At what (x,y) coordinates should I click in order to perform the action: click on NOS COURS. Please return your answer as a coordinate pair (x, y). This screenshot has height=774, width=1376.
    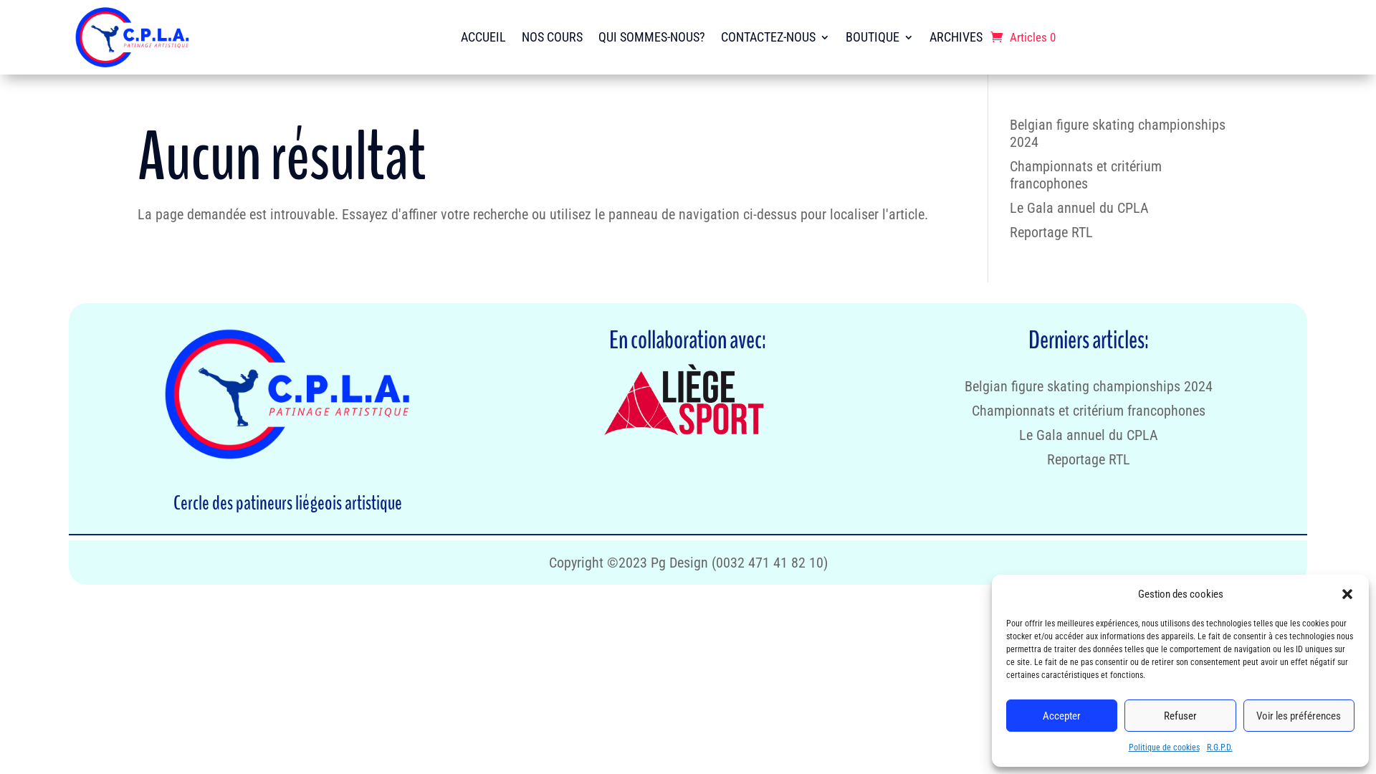
    Looking at the image, I should click on (552, 37).